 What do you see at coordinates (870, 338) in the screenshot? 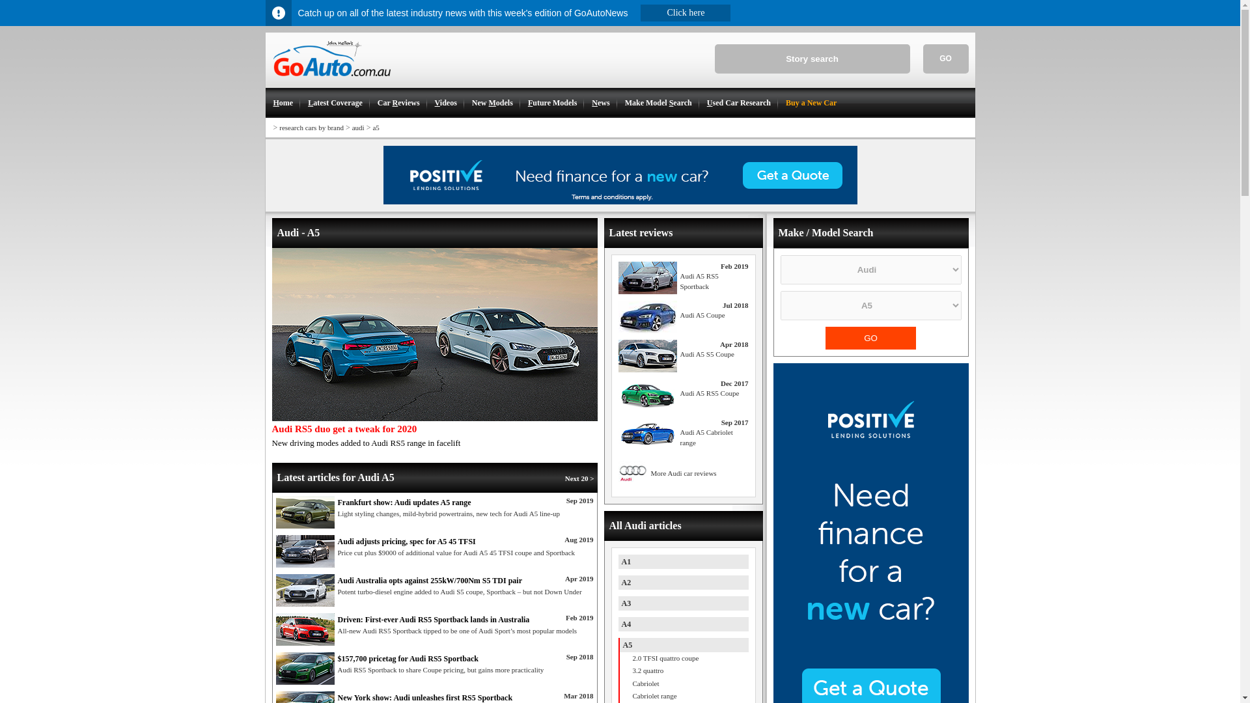
I see `GO` at bounding box center [870, 338].